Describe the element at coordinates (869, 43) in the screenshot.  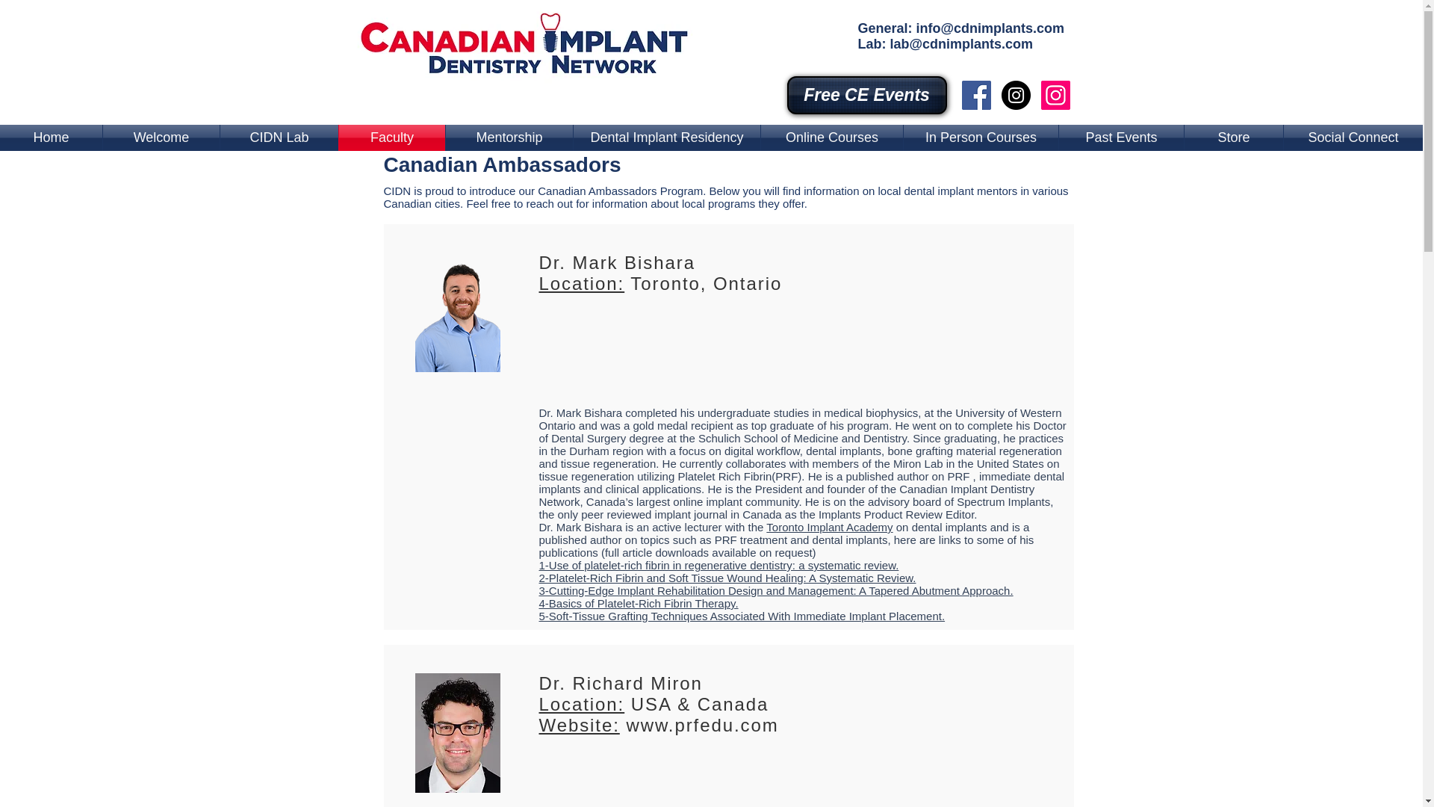
I see `Lab` at that location.